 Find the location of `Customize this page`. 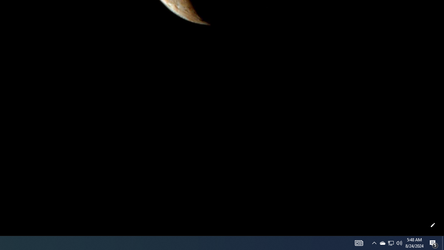

Customize this page is located at coordinates (433, 225).